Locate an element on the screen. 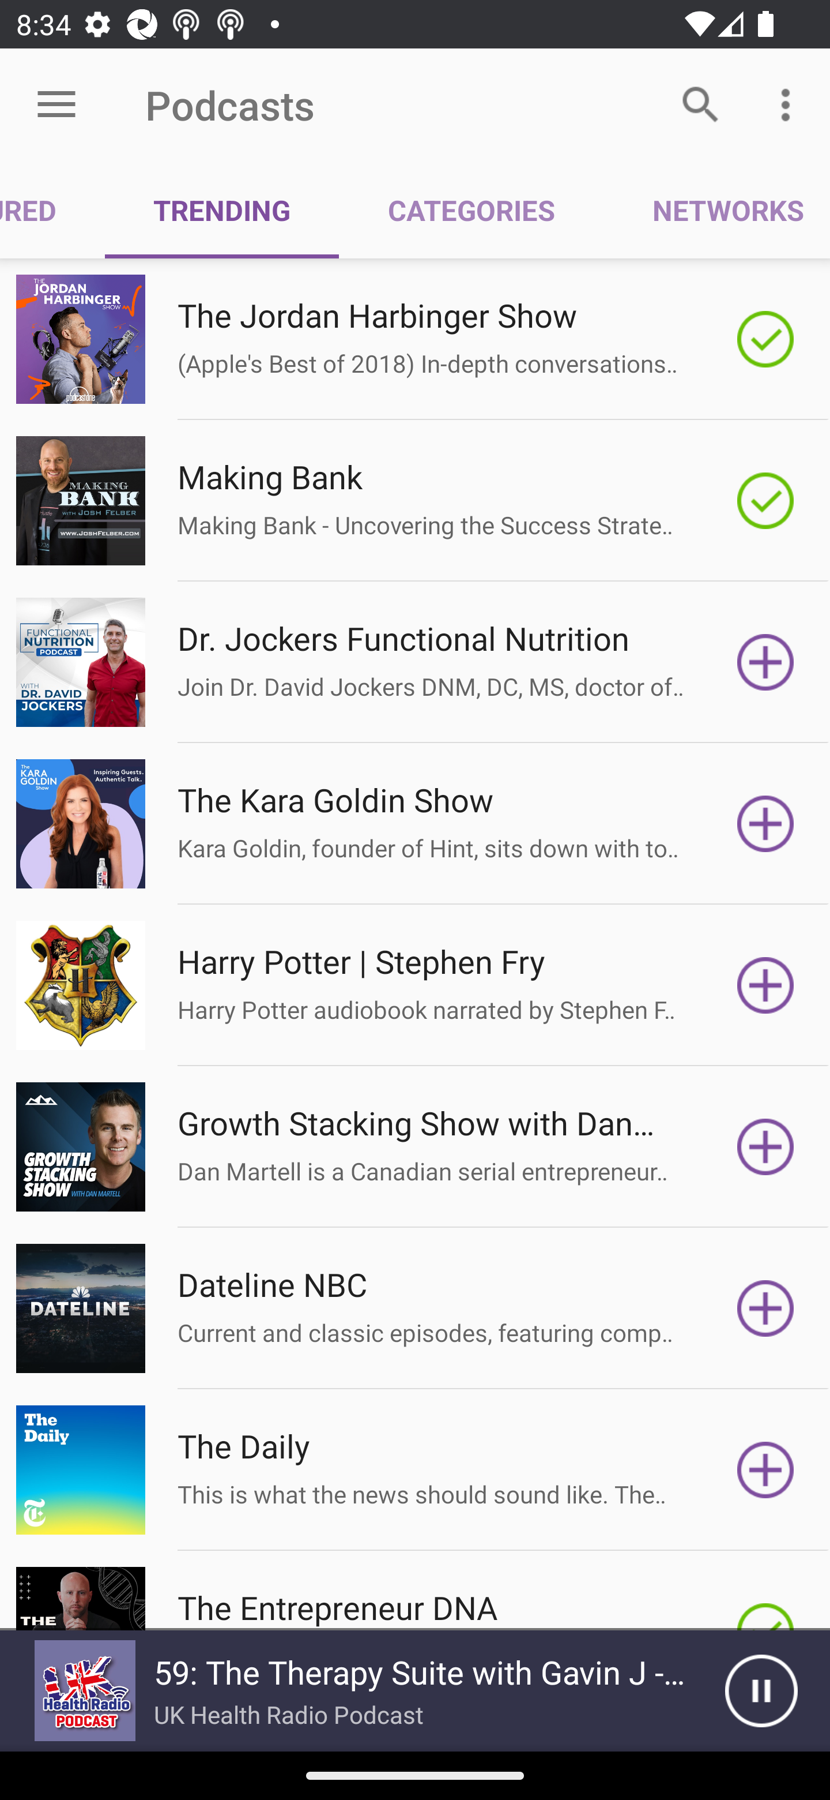 Image resolution: width=830 pixels, height=1800 pixels. Subscribe is located at coordinates (765, 1470).